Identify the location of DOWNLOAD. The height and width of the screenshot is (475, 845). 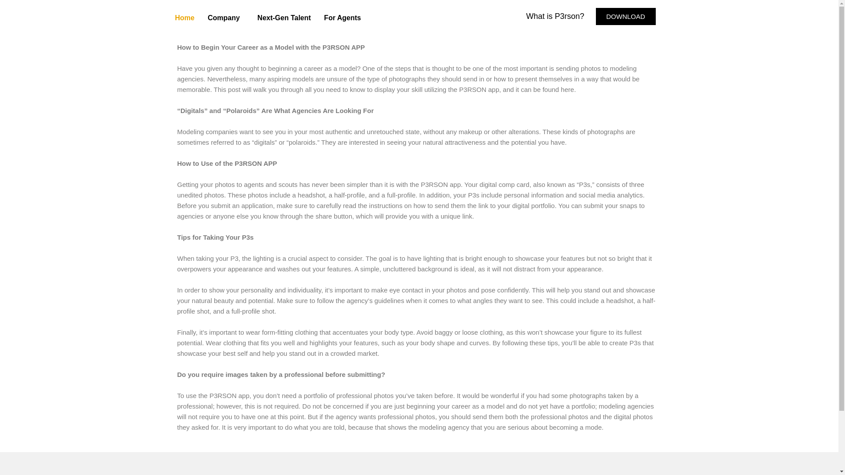
(626, 16).